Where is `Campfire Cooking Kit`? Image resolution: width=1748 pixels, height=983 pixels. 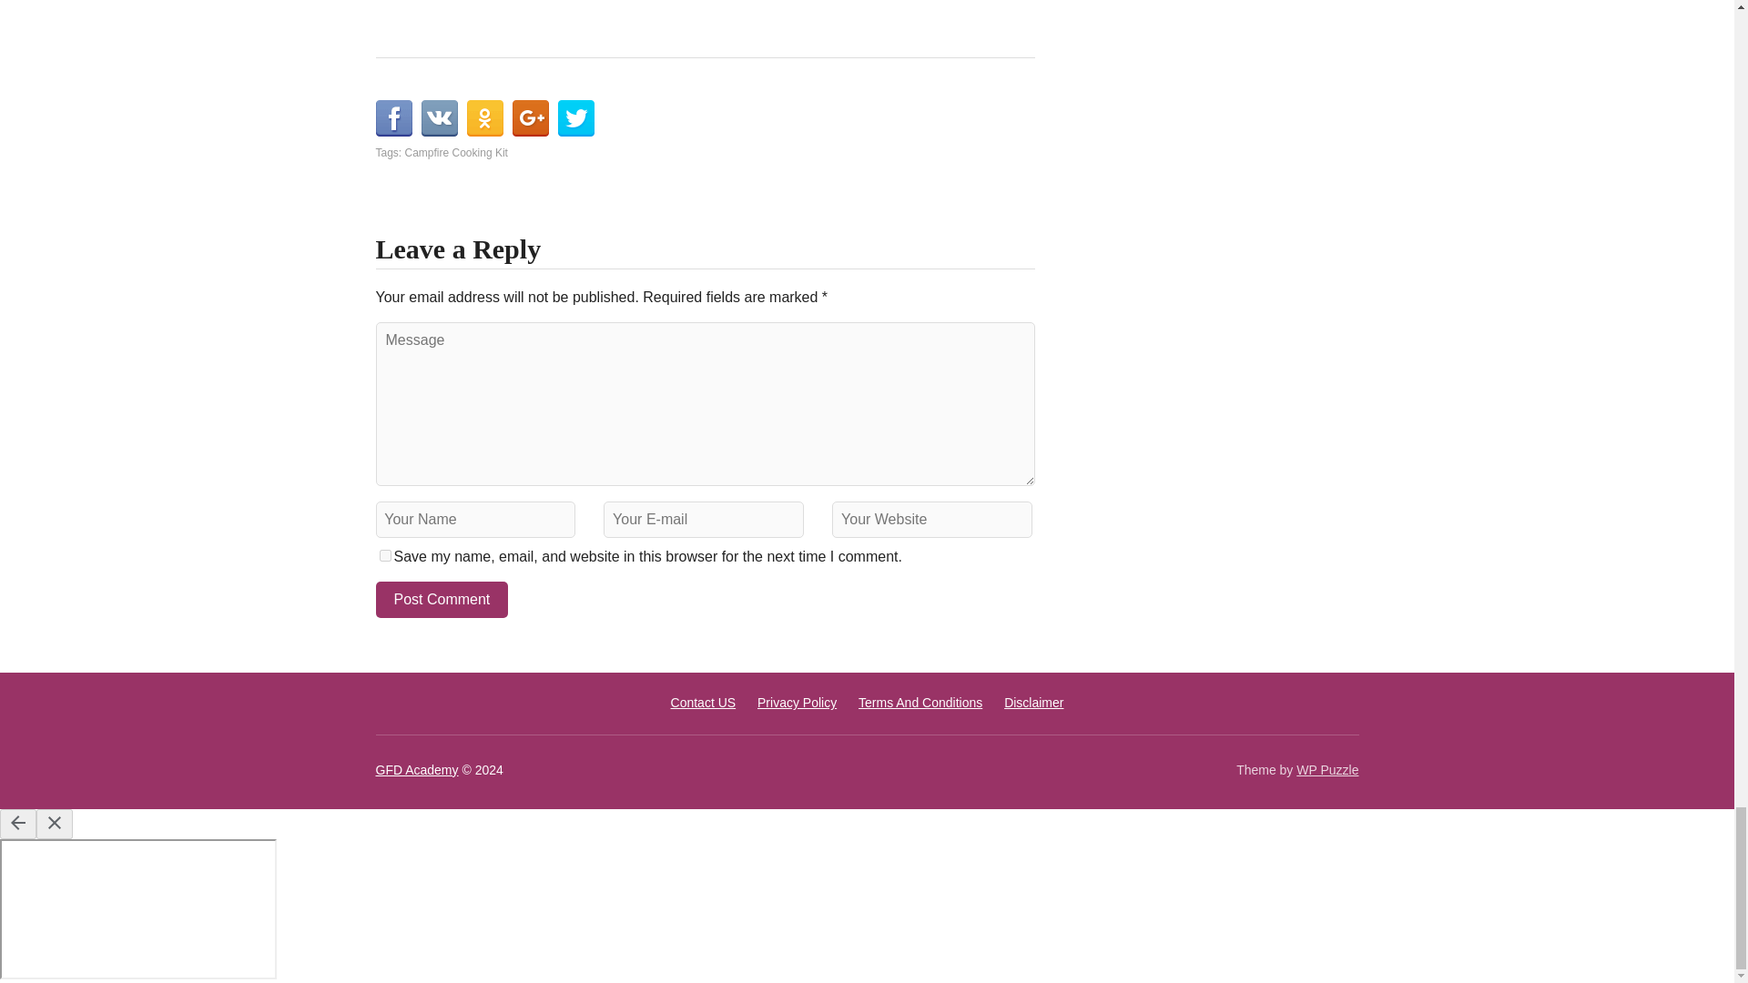
Campfire Cooking Kit is located at coordinates (457, 152).